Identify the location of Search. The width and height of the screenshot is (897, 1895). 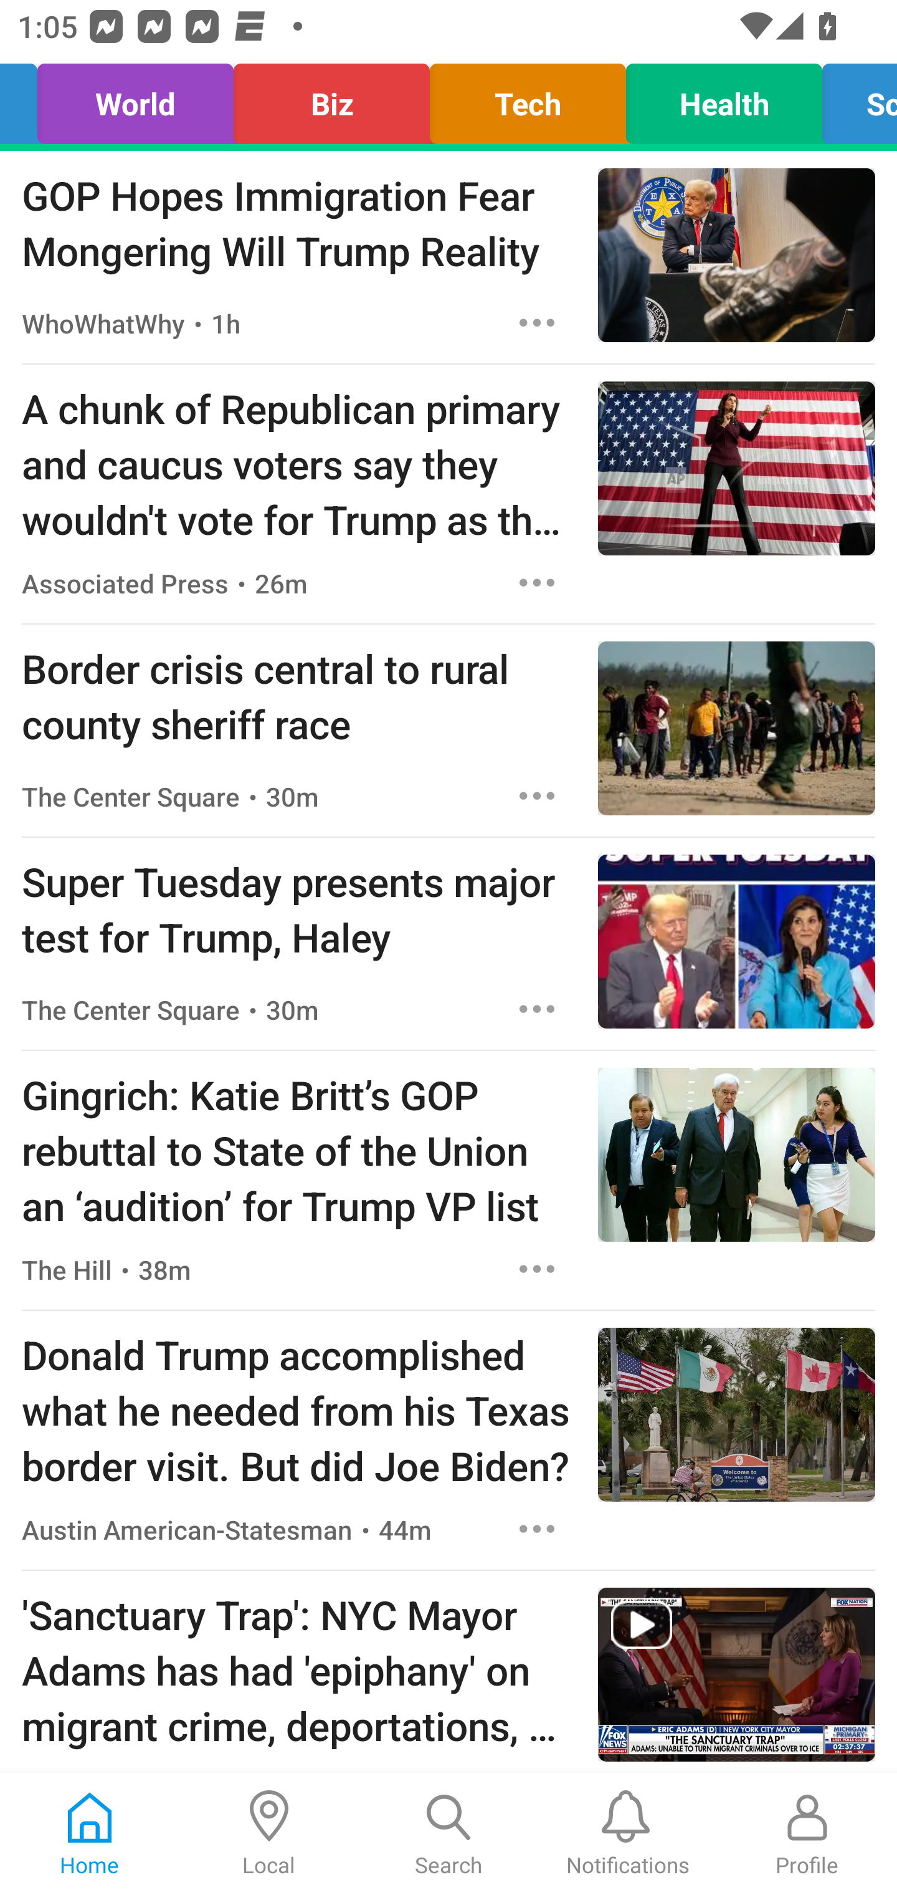
(448, 1834).